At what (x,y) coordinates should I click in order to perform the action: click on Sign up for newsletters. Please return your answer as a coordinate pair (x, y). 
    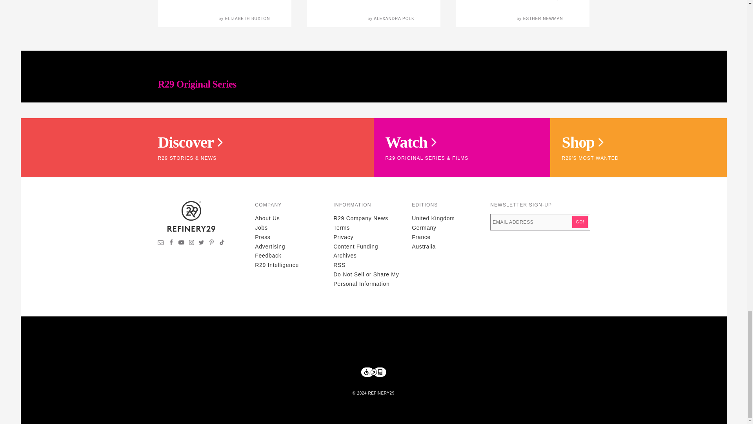
    Looking at the image, I should click on (161, 243).